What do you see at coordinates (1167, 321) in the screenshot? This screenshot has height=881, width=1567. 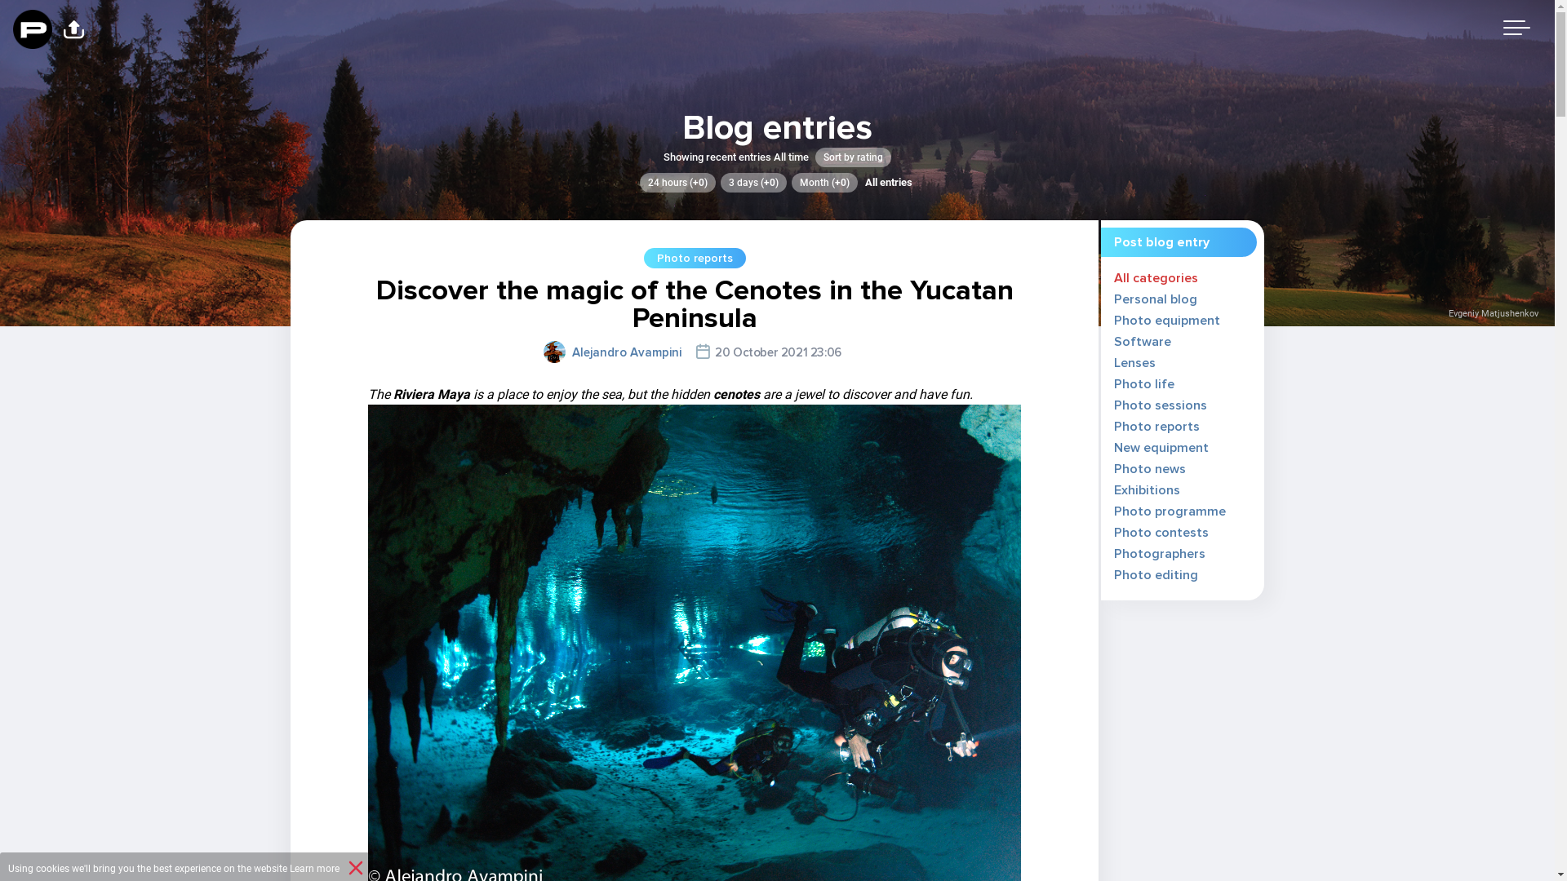 I see `Photo equipment` at bounding box center [1167, 321].